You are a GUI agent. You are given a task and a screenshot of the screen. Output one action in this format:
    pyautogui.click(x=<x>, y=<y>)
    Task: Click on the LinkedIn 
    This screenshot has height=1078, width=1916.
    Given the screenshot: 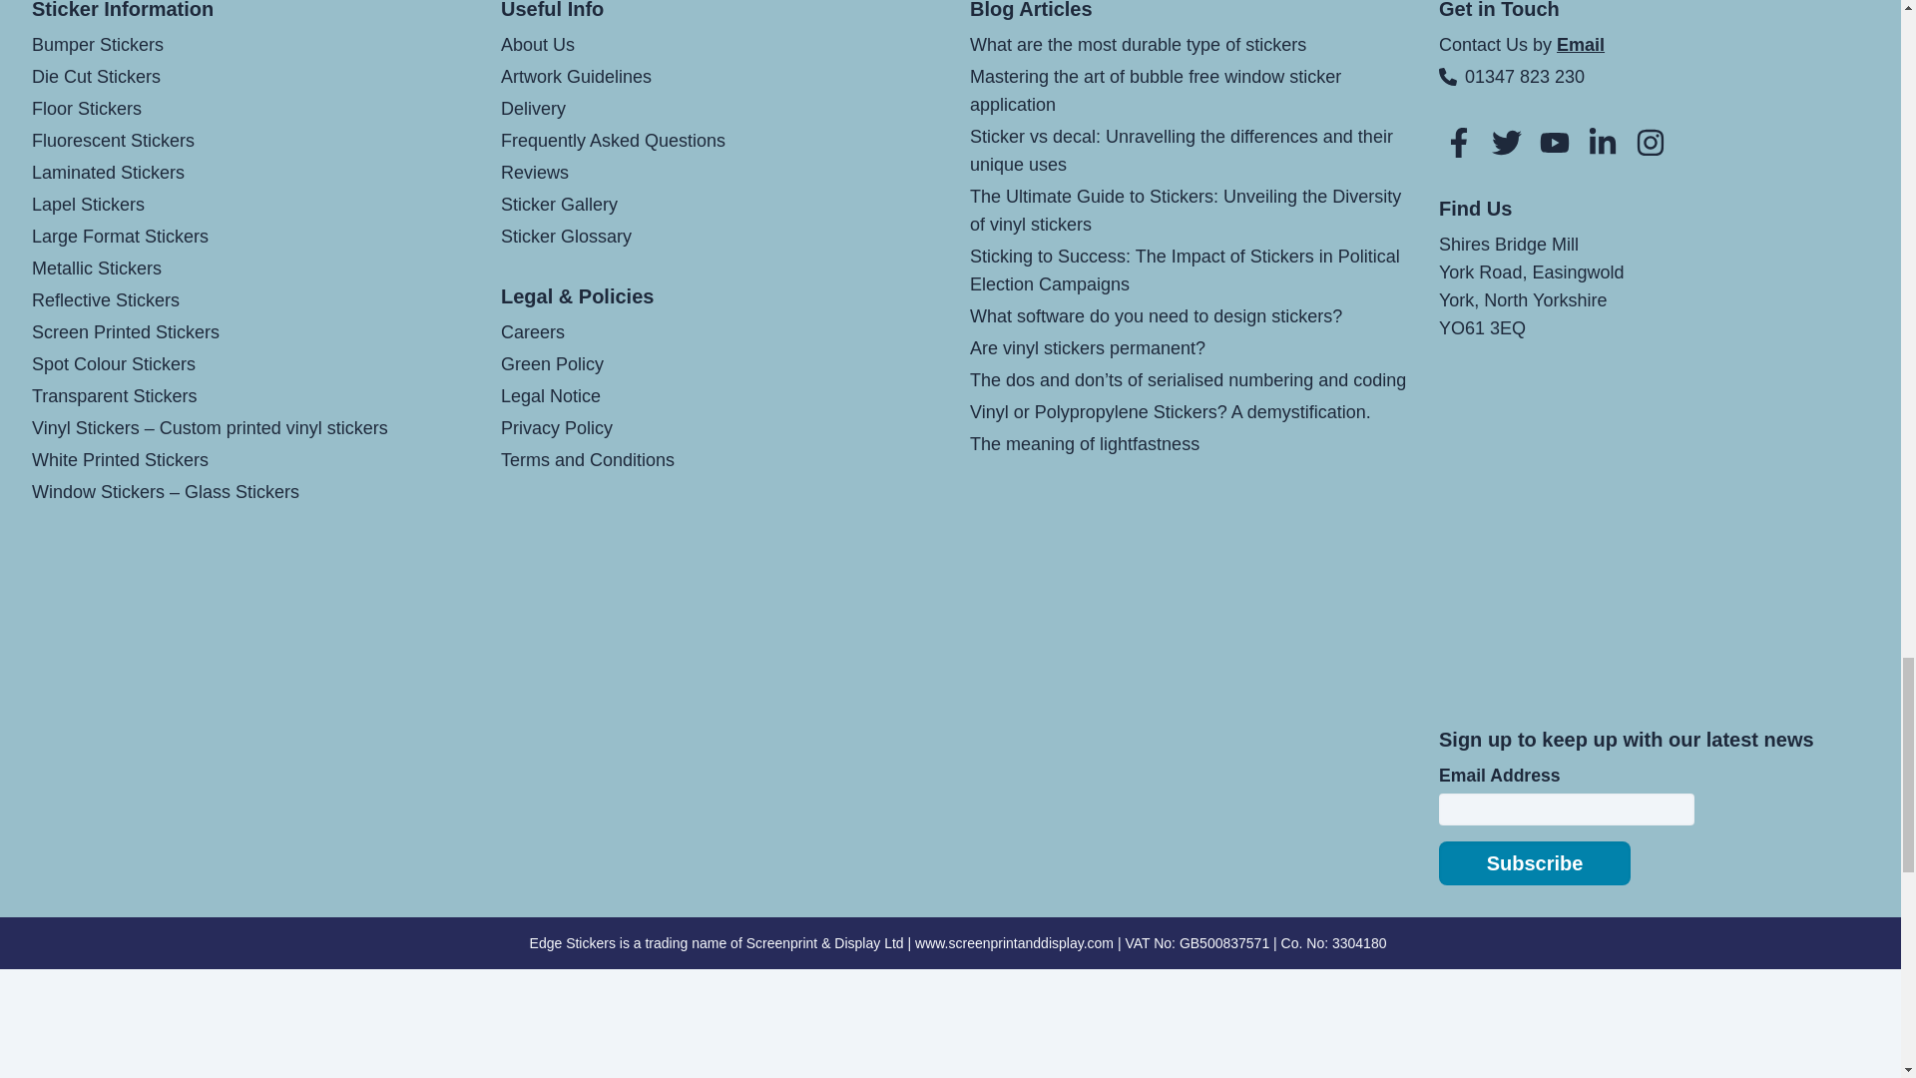 What is the action you would take?
    pyautogui.click(x=1603, y=143)
    